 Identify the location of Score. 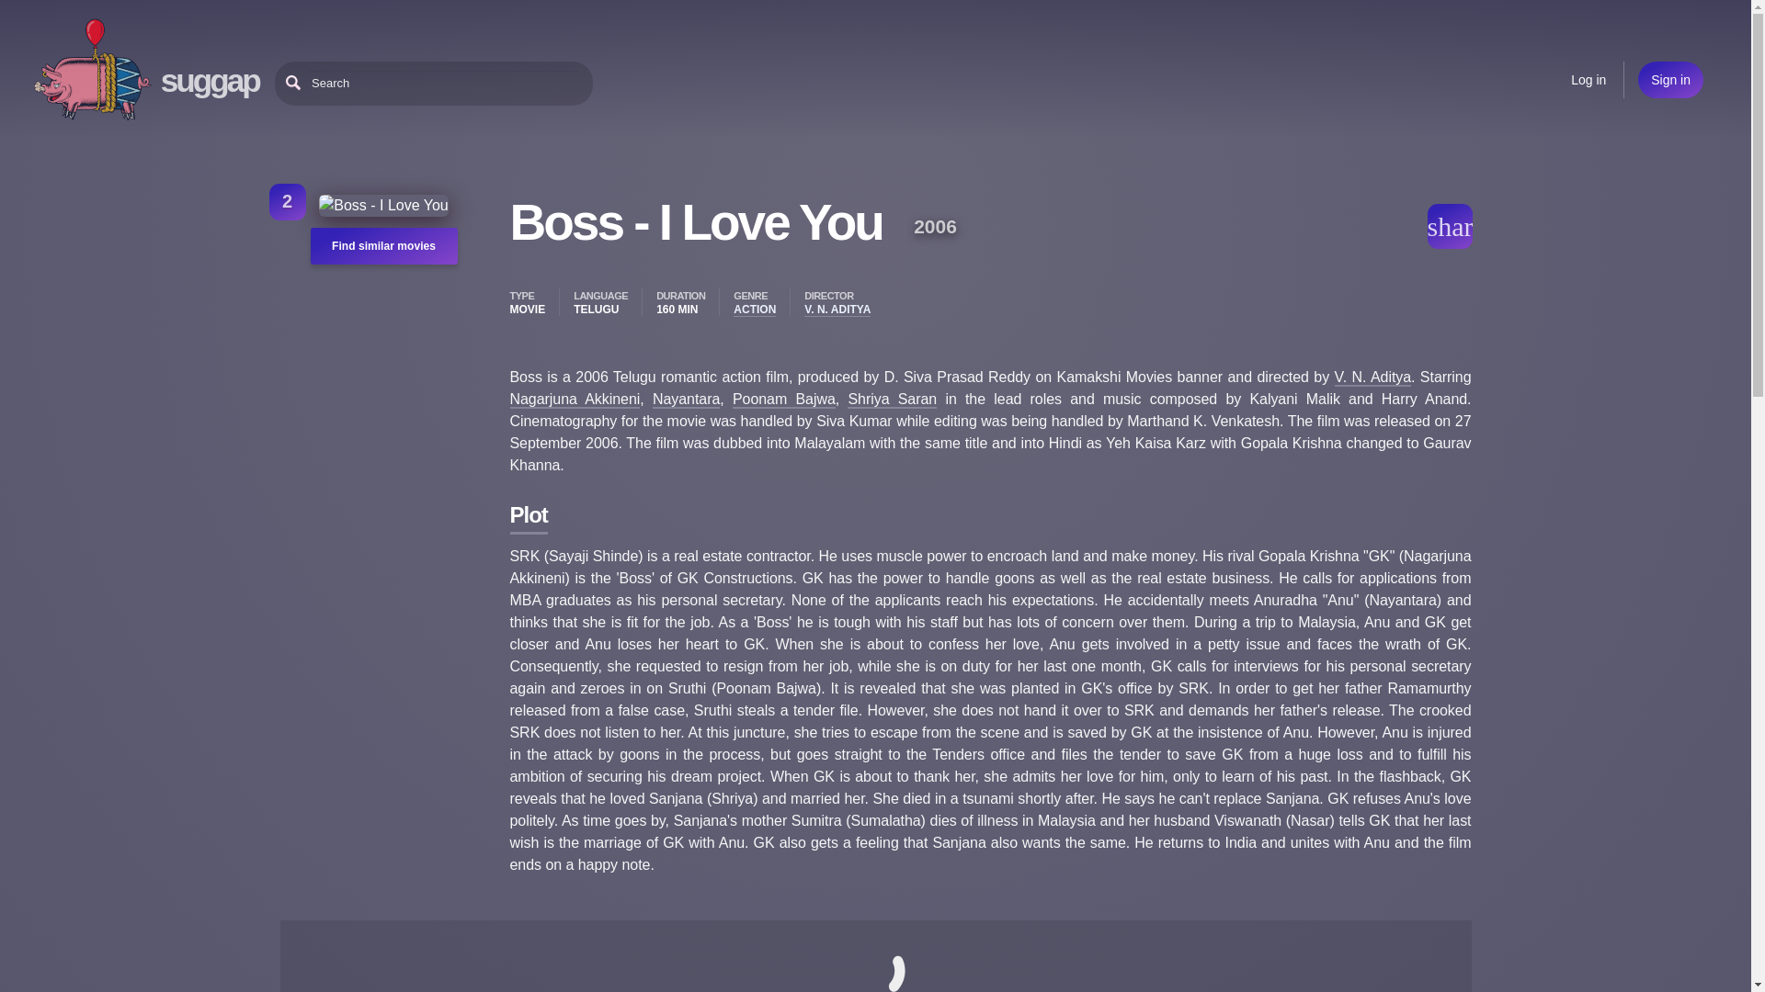
(287, 201).